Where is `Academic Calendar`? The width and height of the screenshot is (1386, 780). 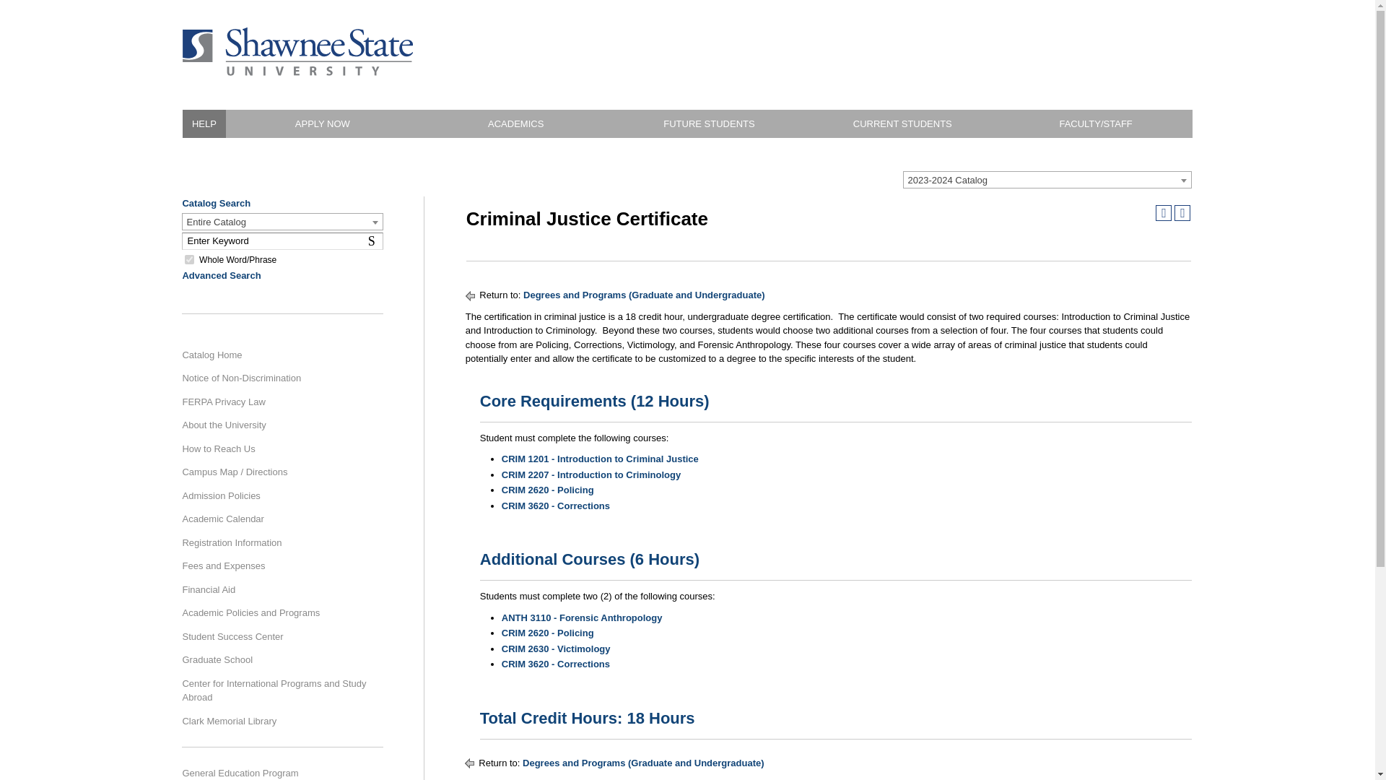 Academic Calendar is located at coordinates (277, 519).